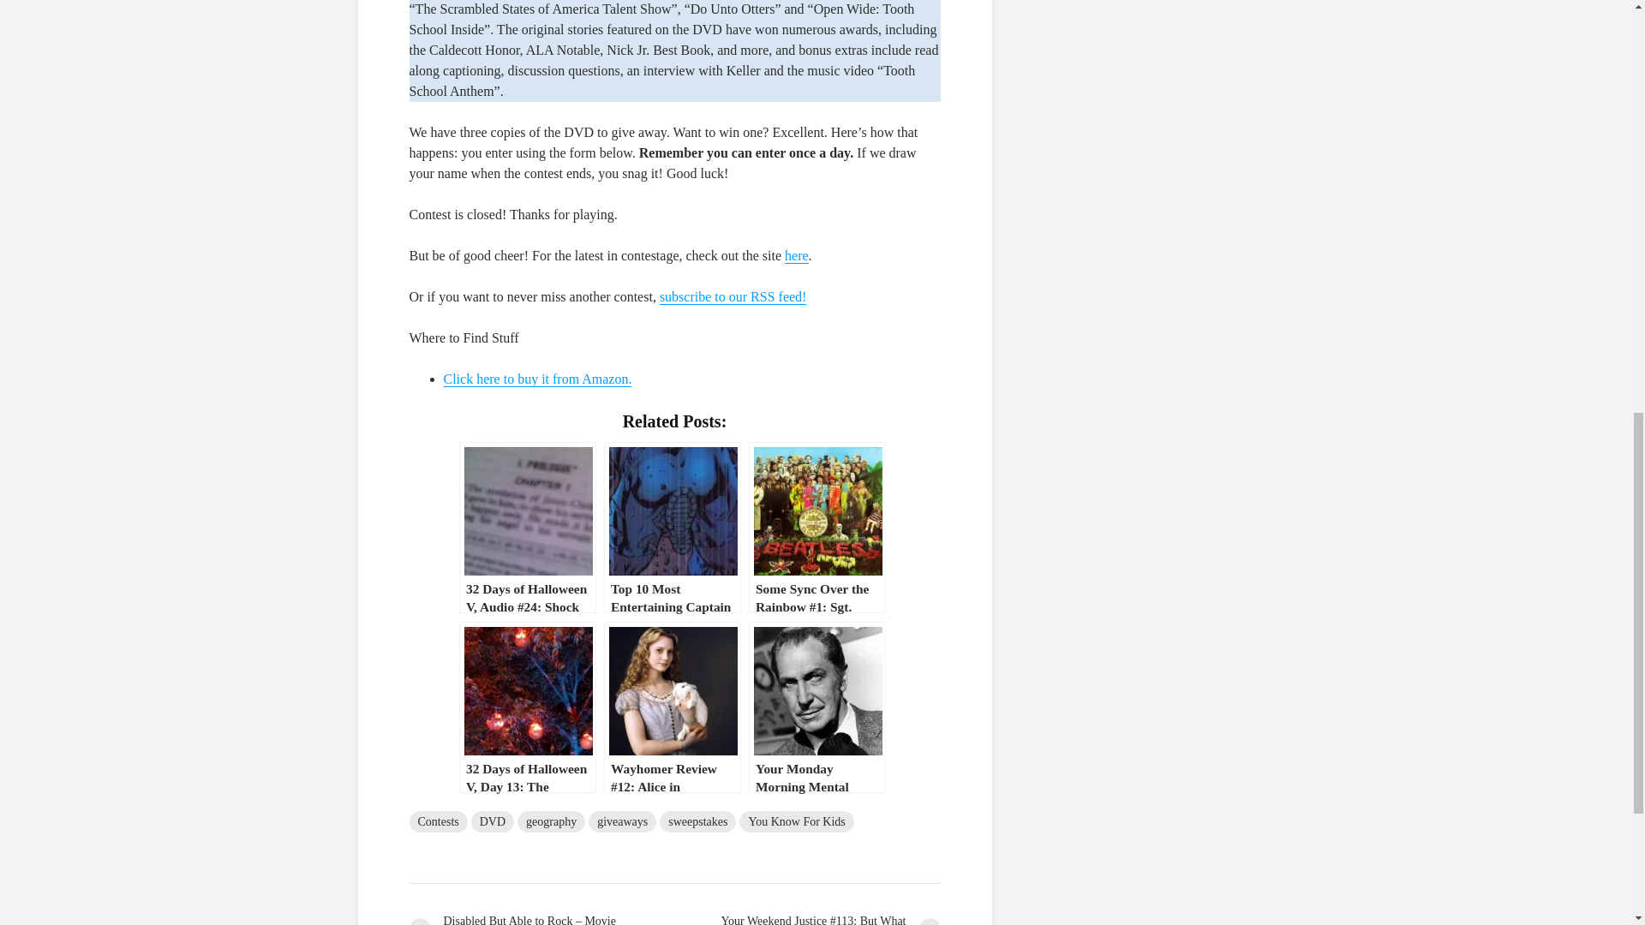 The height and width of the screenshot is (925, 1645). What do you see at coordinates (697, 822) in the screenshot?
I see `sweepstakes` at bounding box center [697, 822].